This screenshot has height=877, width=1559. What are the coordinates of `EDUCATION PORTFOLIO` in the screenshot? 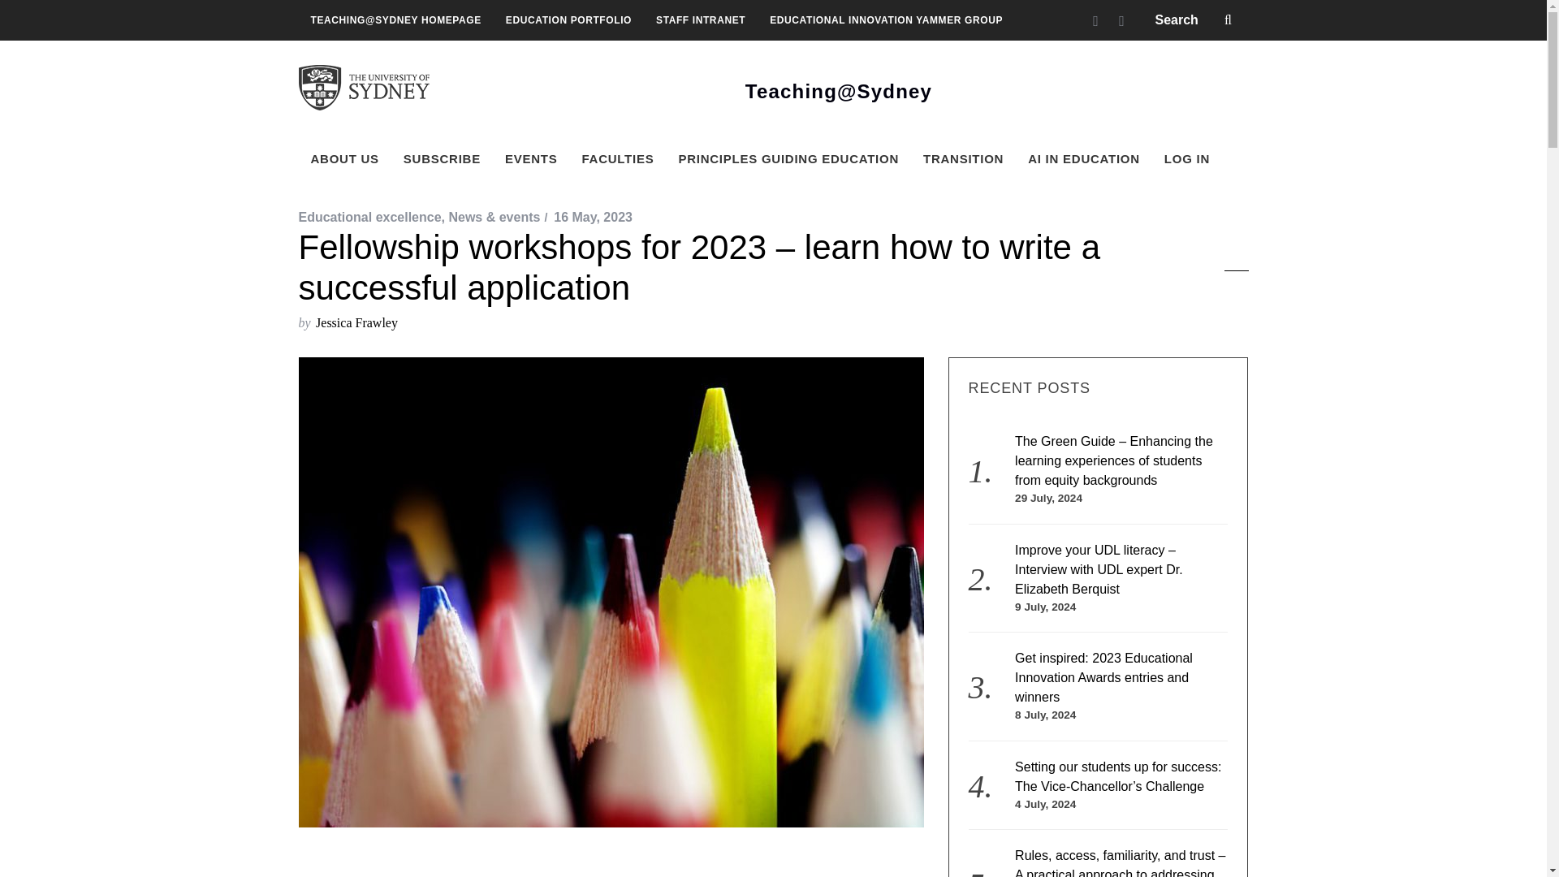 It's located at (568, 19).